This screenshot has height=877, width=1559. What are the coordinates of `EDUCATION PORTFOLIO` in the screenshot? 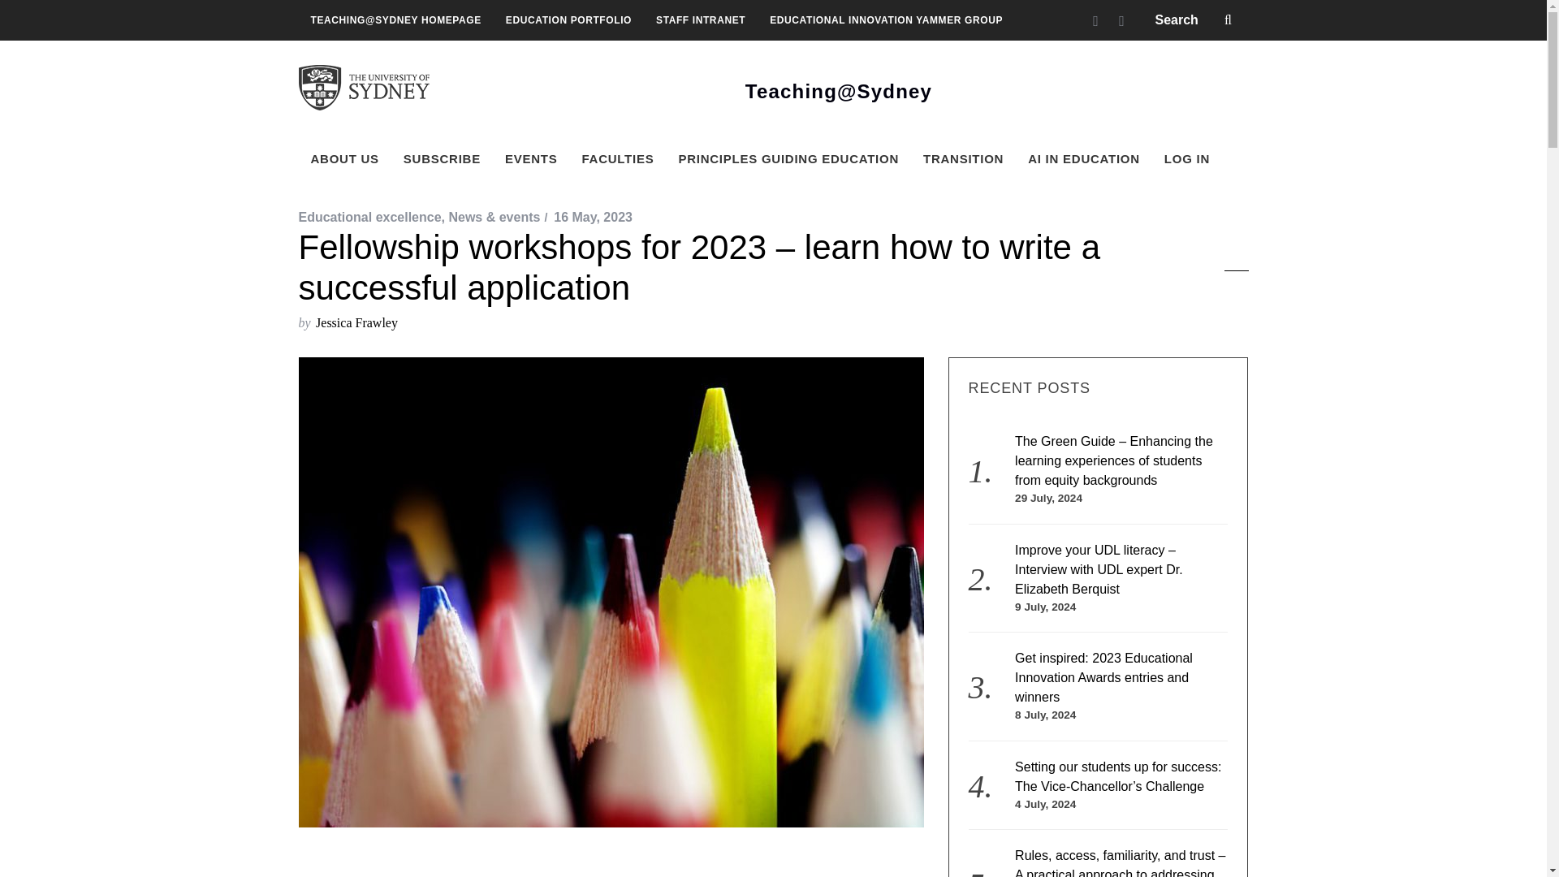 It's located at (568, 19).